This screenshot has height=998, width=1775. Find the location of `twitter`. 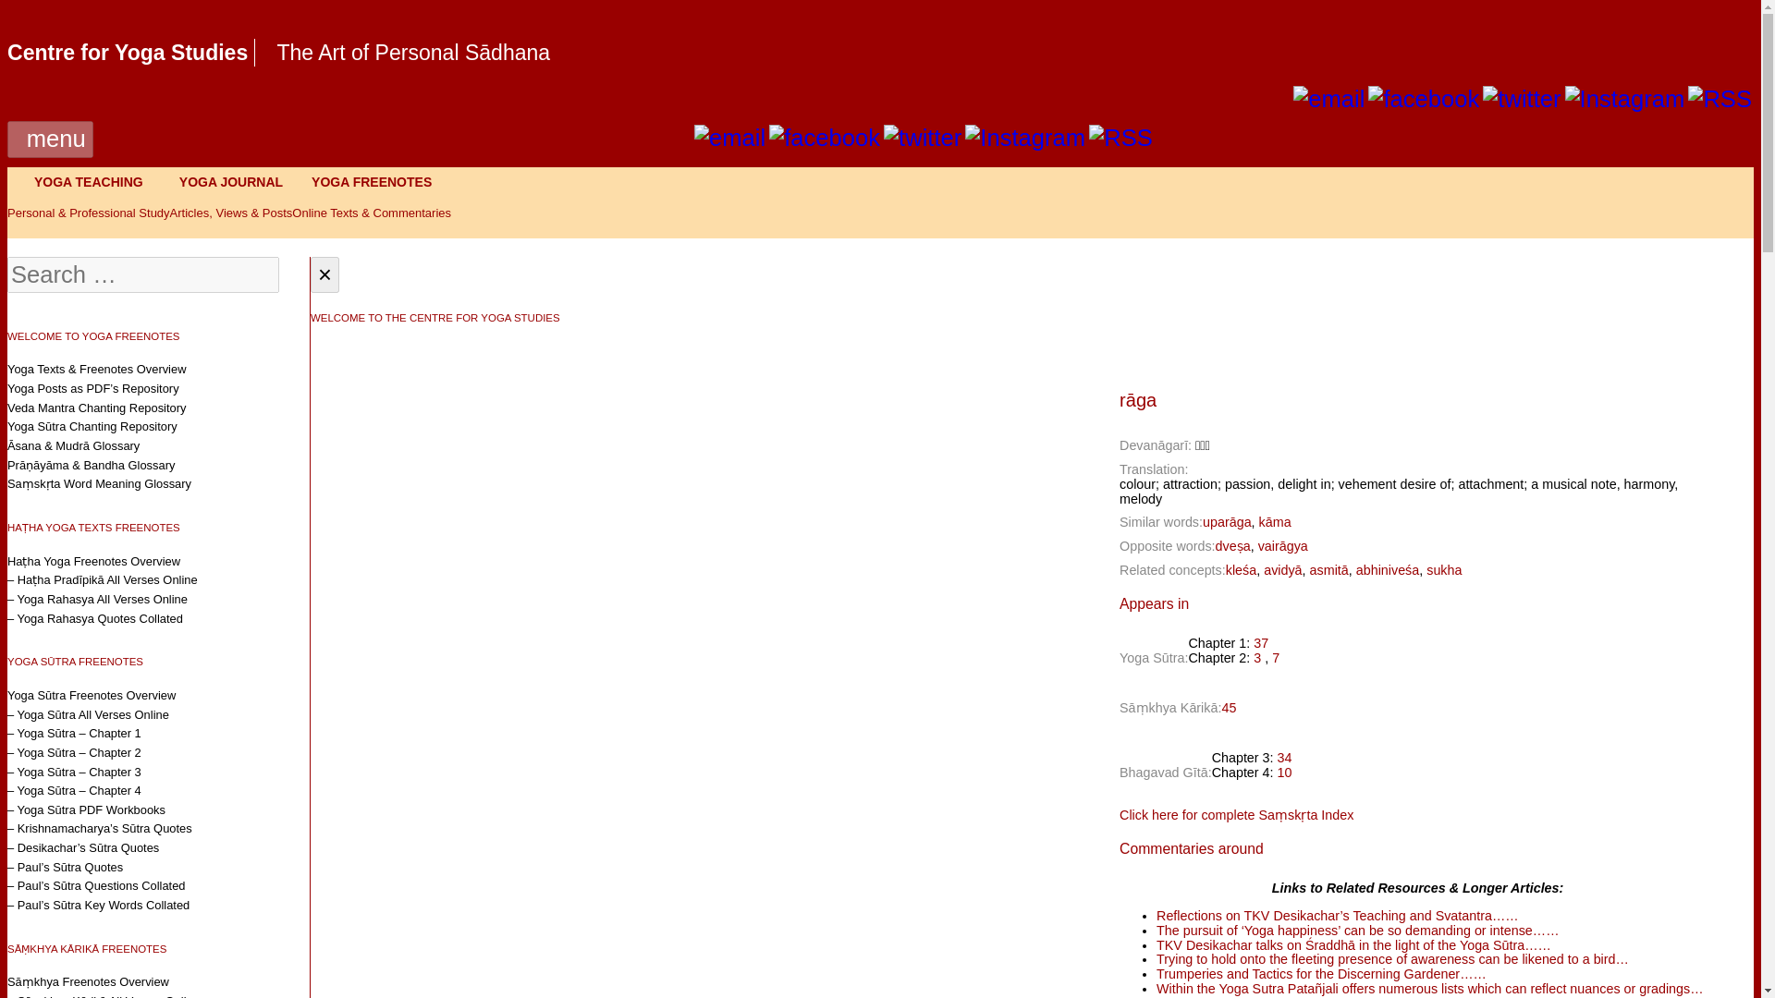

twitter is located at coordinates (1521, 99).